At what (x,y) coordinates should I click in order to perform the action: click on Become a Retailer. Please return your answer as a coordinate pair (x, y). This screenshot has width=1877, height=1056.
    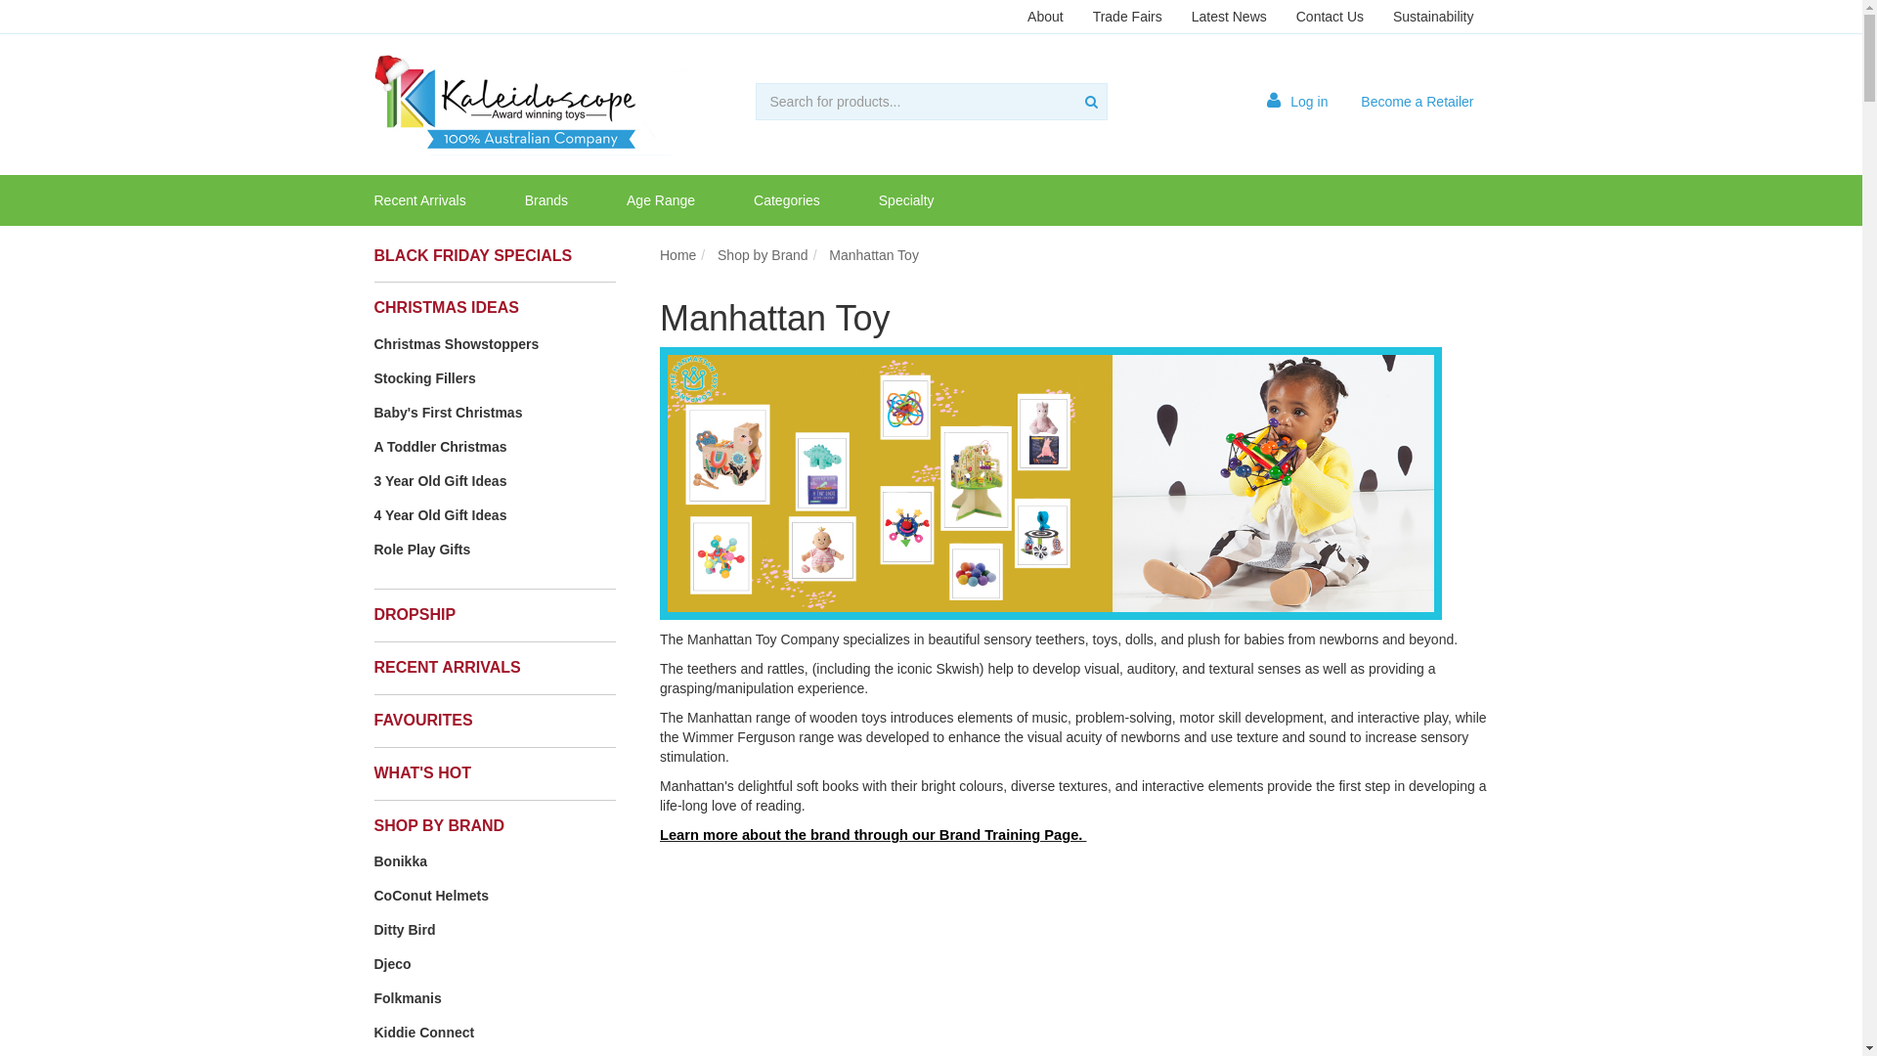
    Looking at the image, I should click on (1418, 102).